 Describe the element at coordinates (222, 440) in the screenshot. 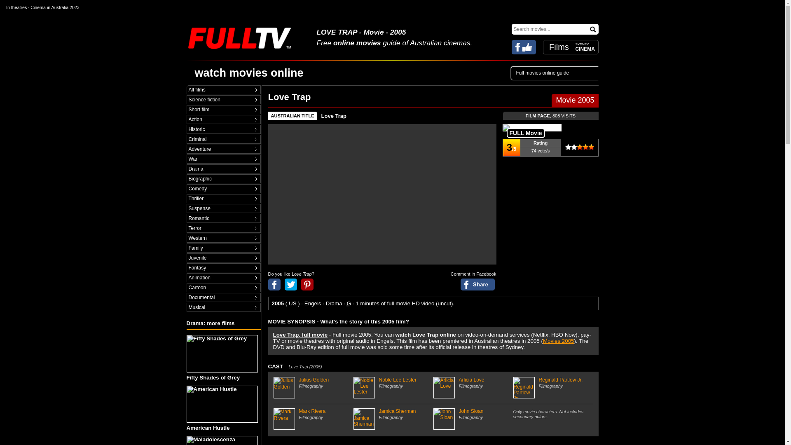

I see `Maladolescenza, movie` at that location.